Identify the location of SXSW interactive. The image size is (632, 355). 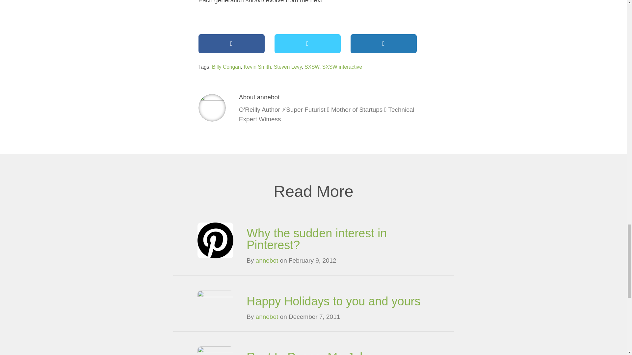
(342, 67).